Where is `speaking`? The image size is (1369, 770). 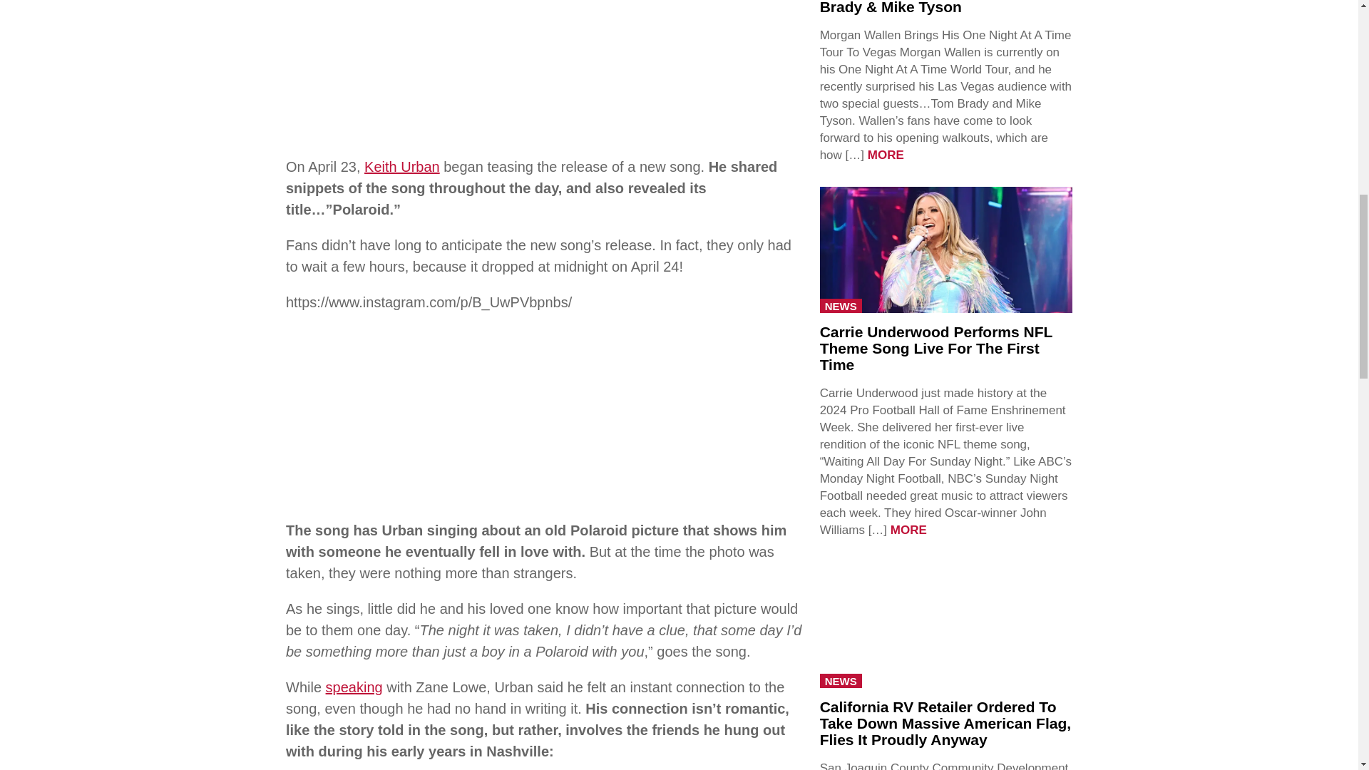 speaking is located at coordinates (354, 687).